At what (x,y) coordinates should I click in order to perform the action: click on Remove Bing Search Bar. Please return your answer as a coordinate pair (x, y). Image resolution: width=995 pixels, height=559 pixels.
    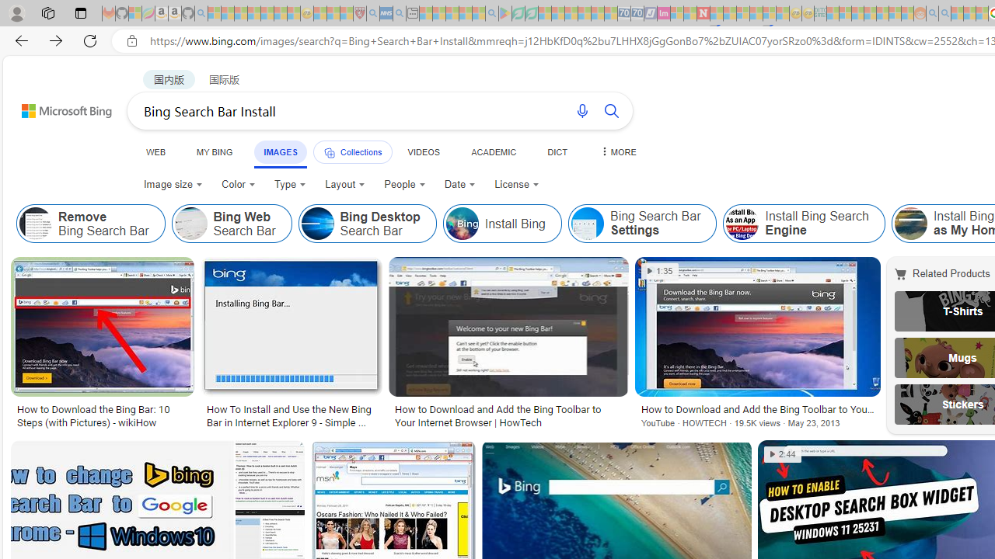
    Looking at the image, I should click on (90, 224).